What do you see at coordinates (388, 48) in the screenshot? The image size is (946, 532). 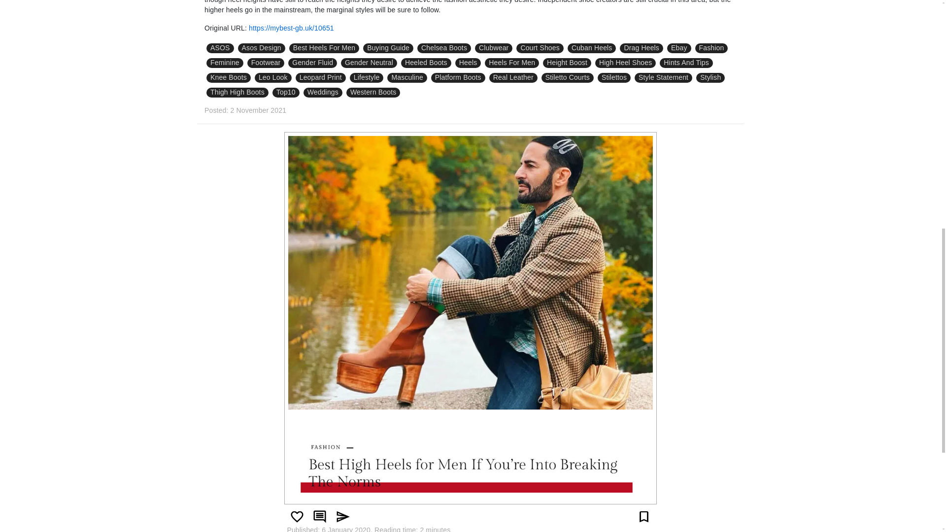 I see `Buying Guide` at bounding box center [388, 48].